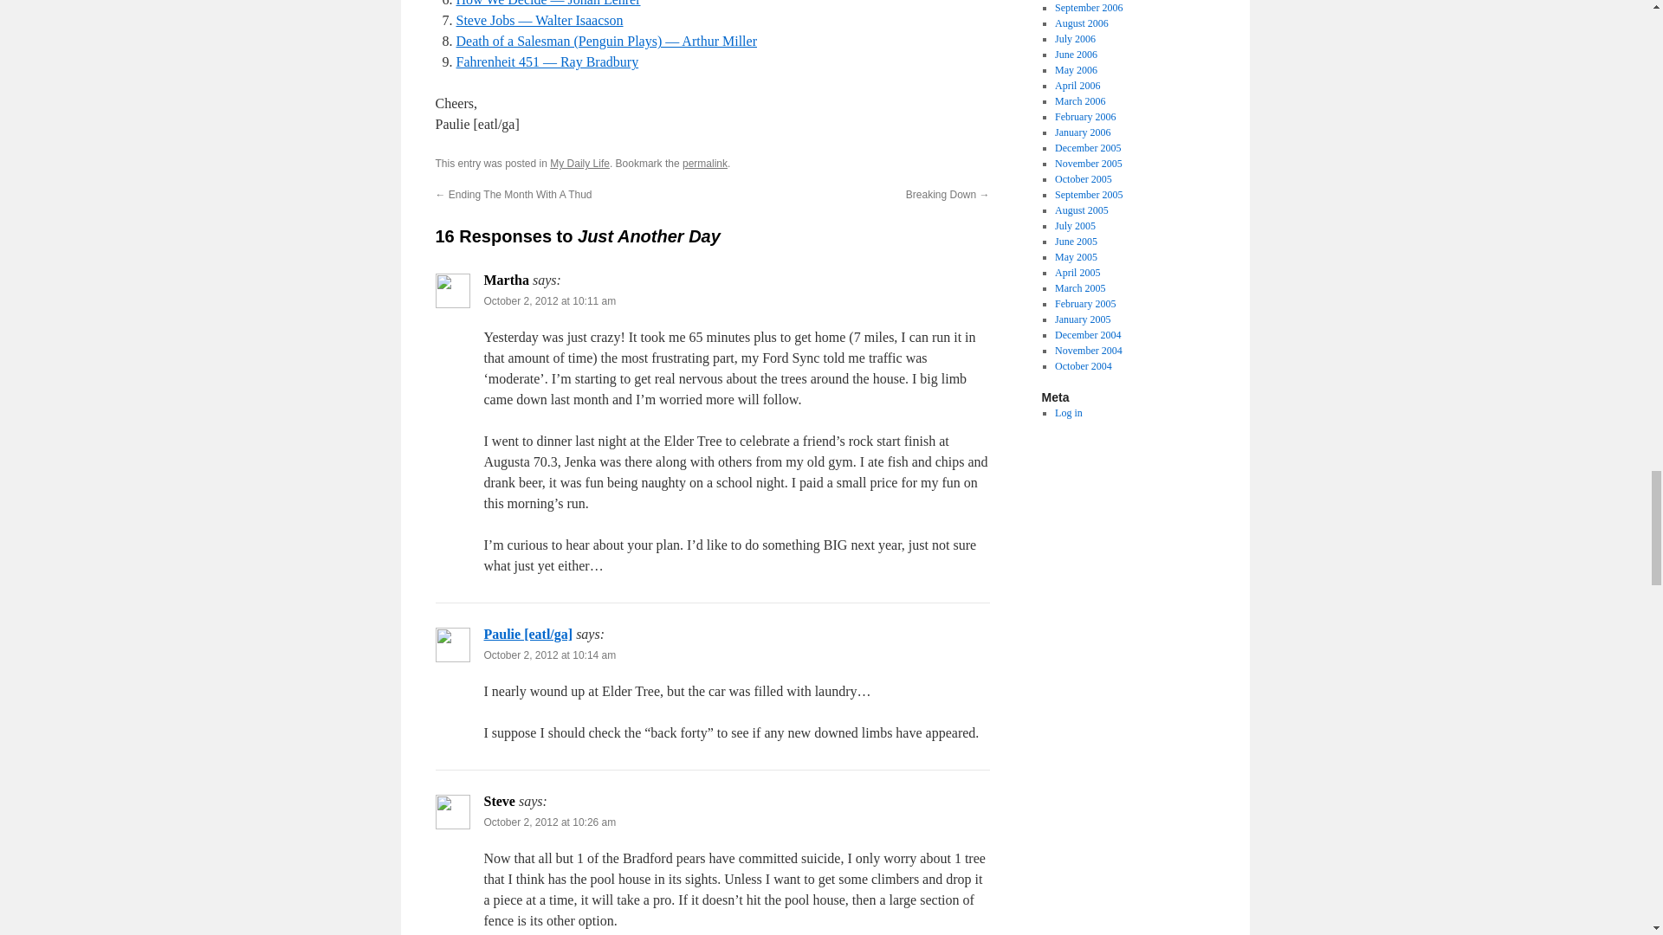  What do you see at coordinates (705, 163) in the screenshot?
I see `Permalink to Just Another Day` at bounding box center [705, 163].